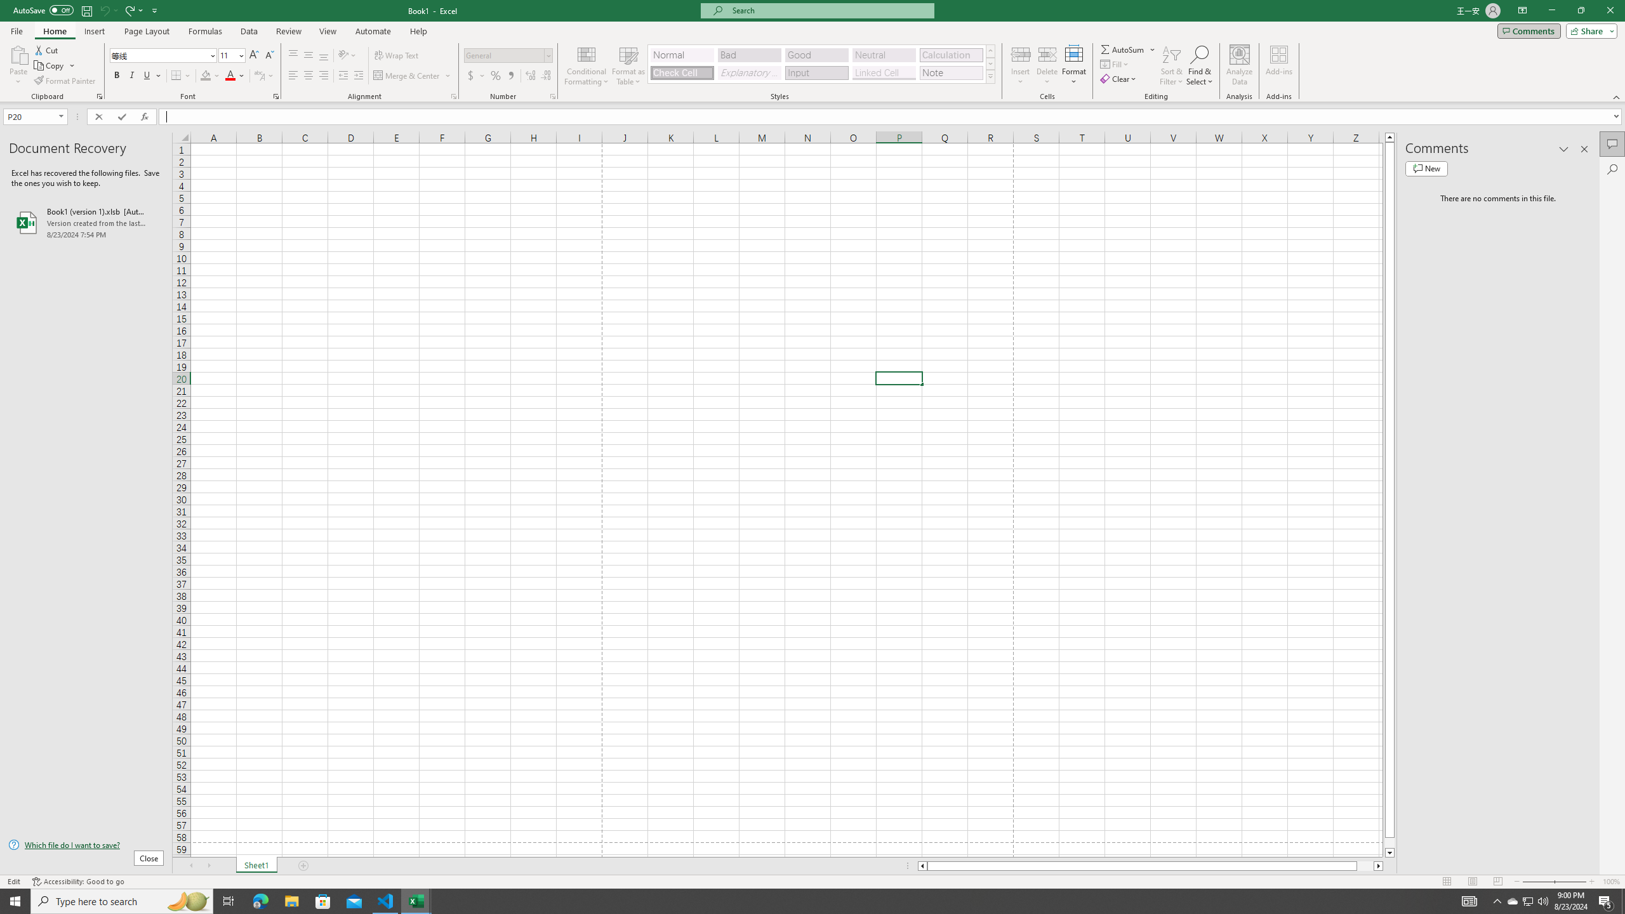  I want to click on Office Clipboard..., so click(99, 96).